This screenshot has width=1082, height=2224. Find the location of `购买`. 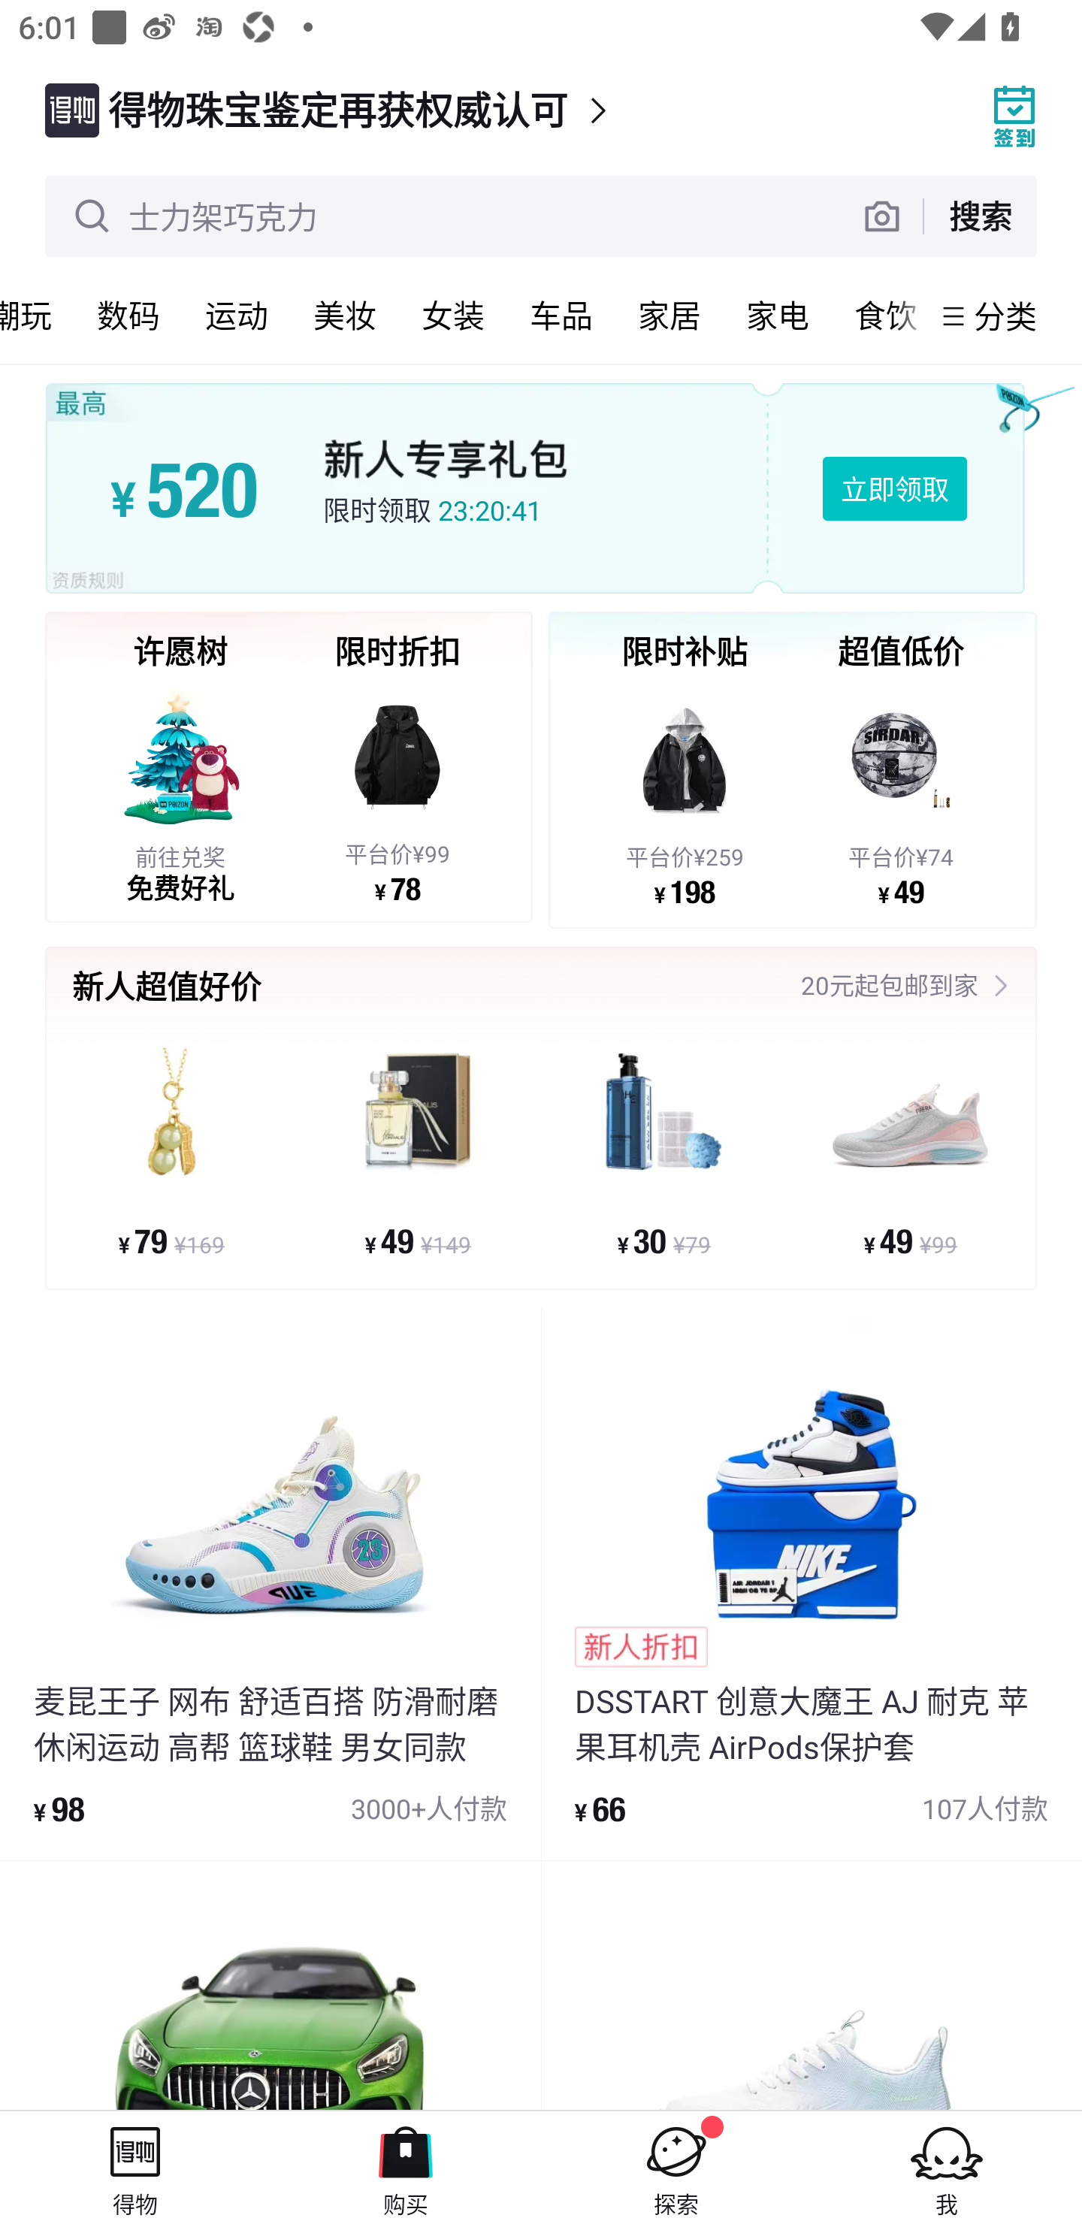

购买 is located at coordinates (406, 2167).